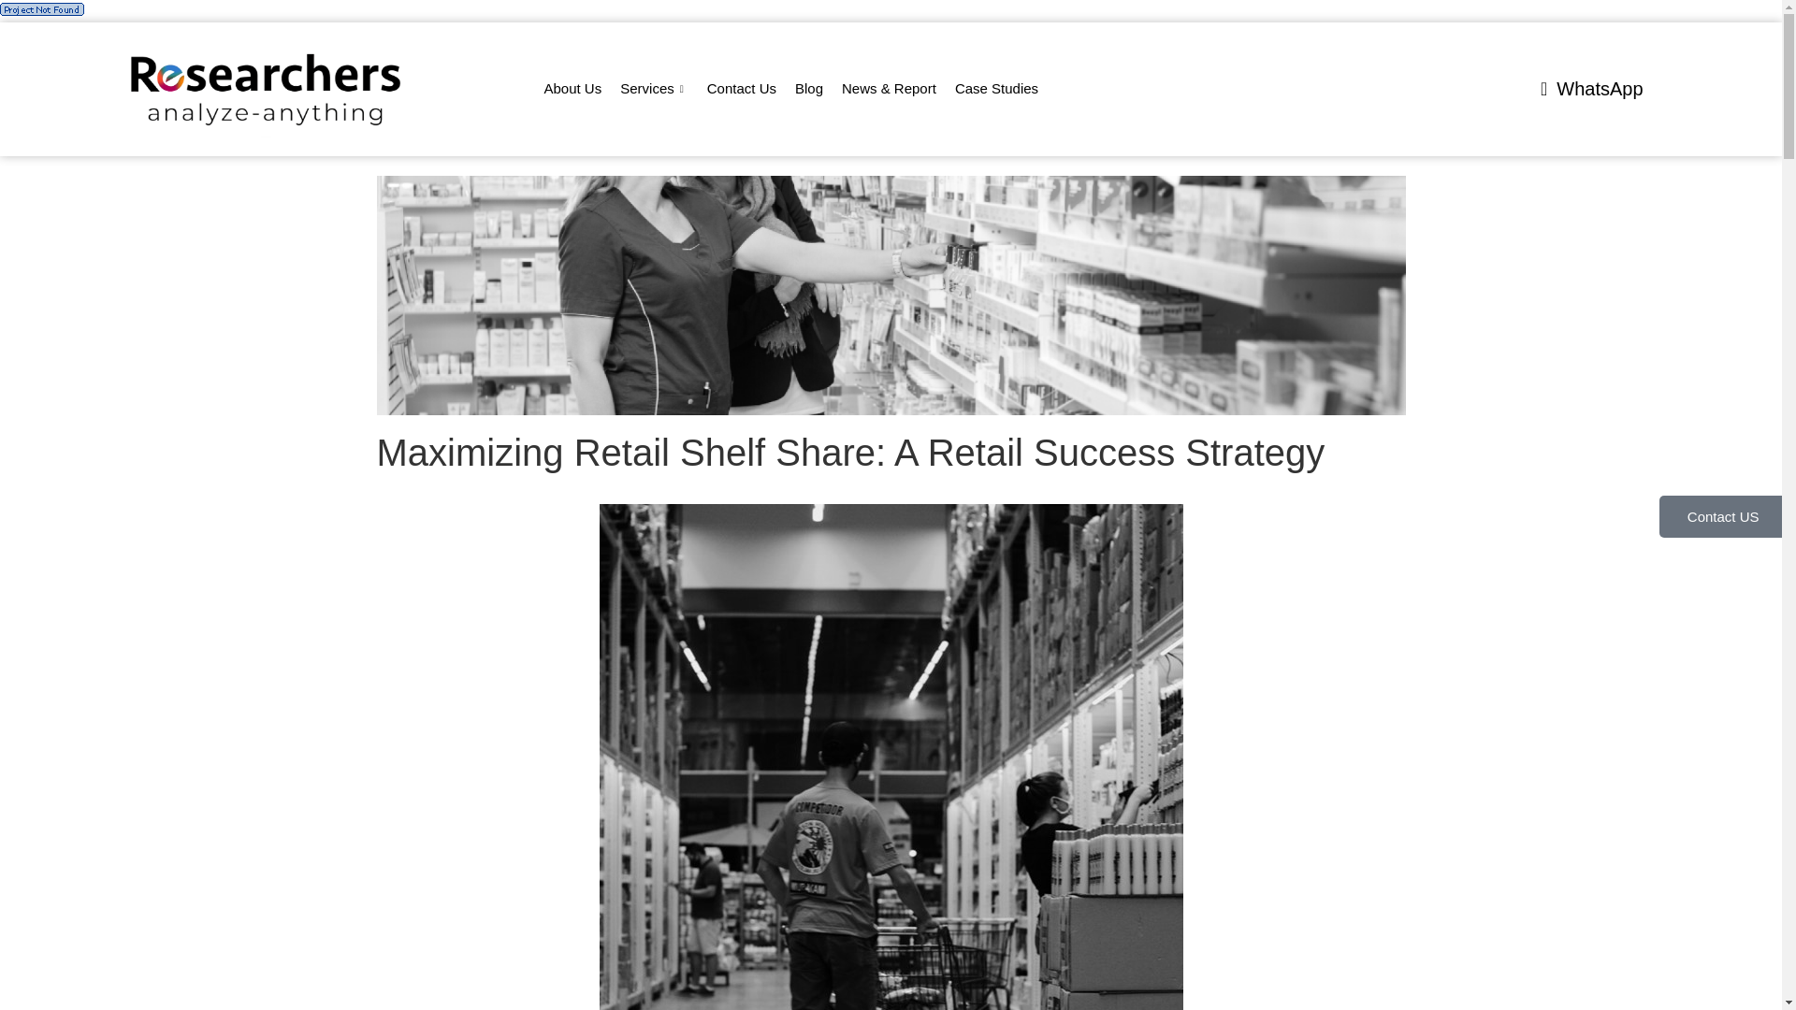 The height and width of the screenshot is (1010, 1796). I want to click on Services, so click(654, 89).